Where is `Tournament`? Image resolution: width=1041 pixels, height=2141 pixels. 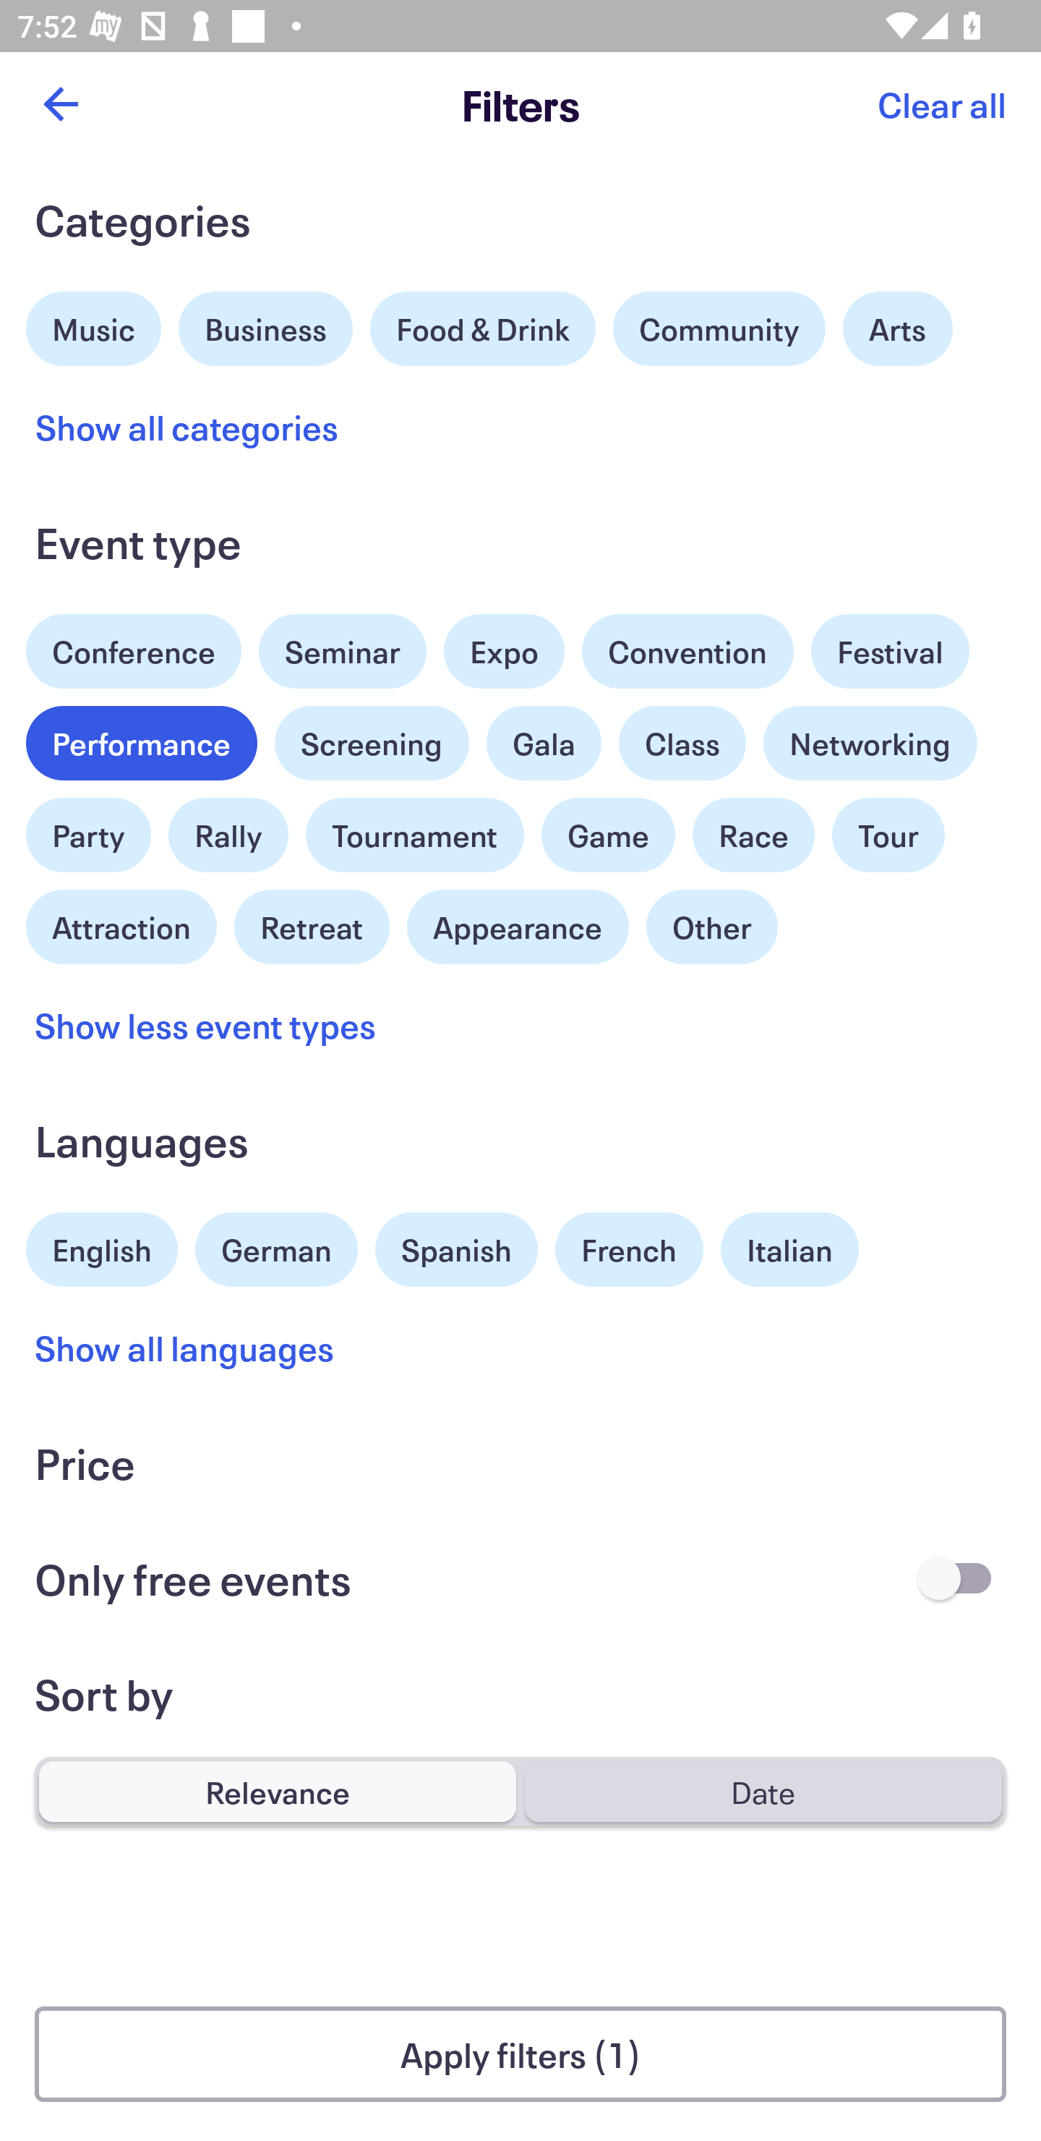
Tournament is located at coordinates (415, 836).